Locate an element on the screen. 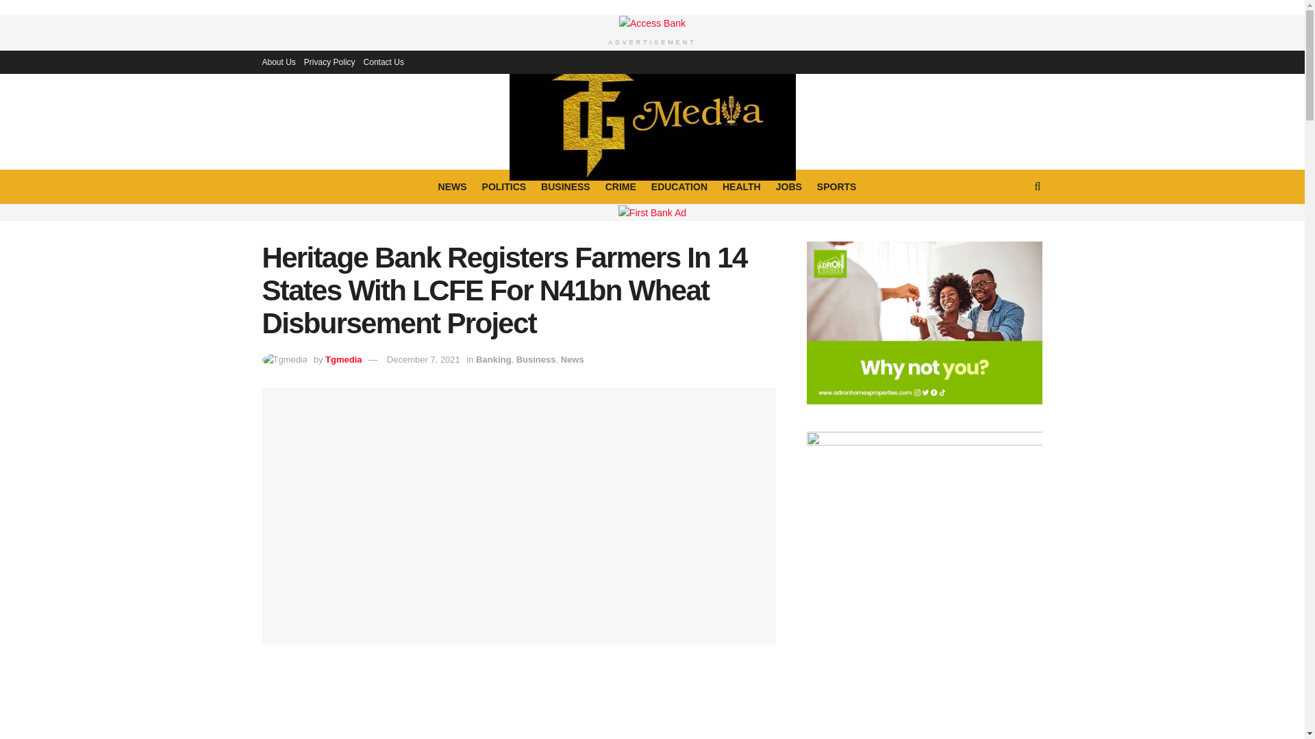 This screenshot has height=739, width=1315. BUSINESS is located at coordinates (566, 187).